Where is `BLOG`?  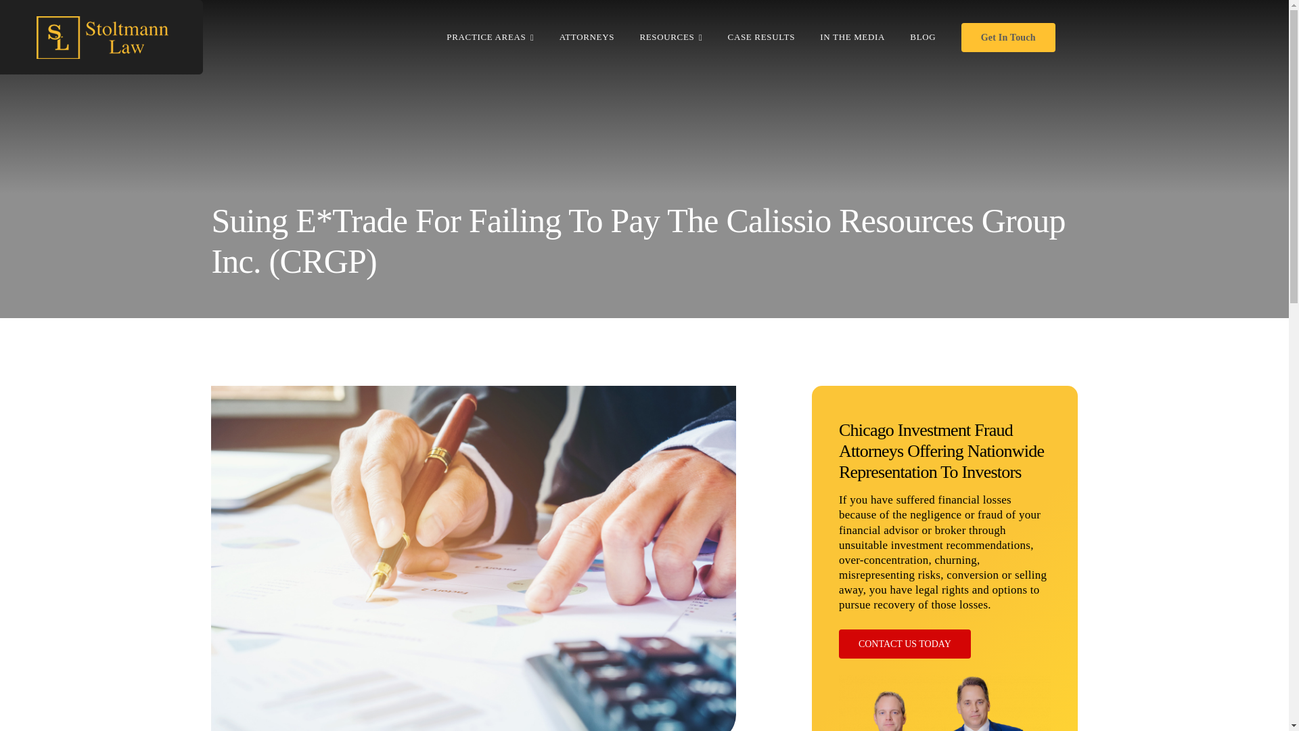 BLOG is located at coordinates (923, 37).